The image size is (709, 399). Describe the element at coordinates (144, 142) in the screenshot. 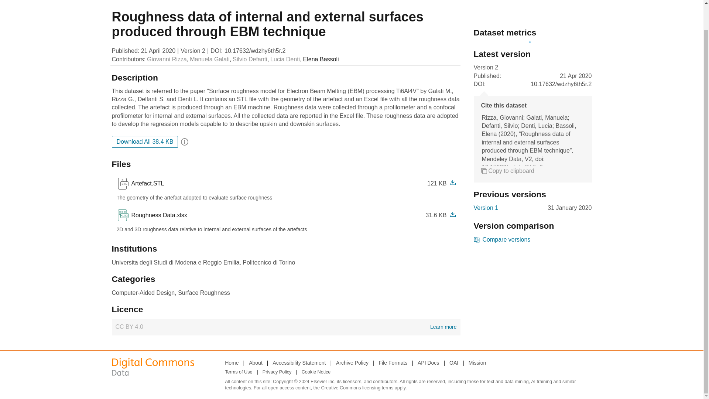

I see `File Formats` at that location.